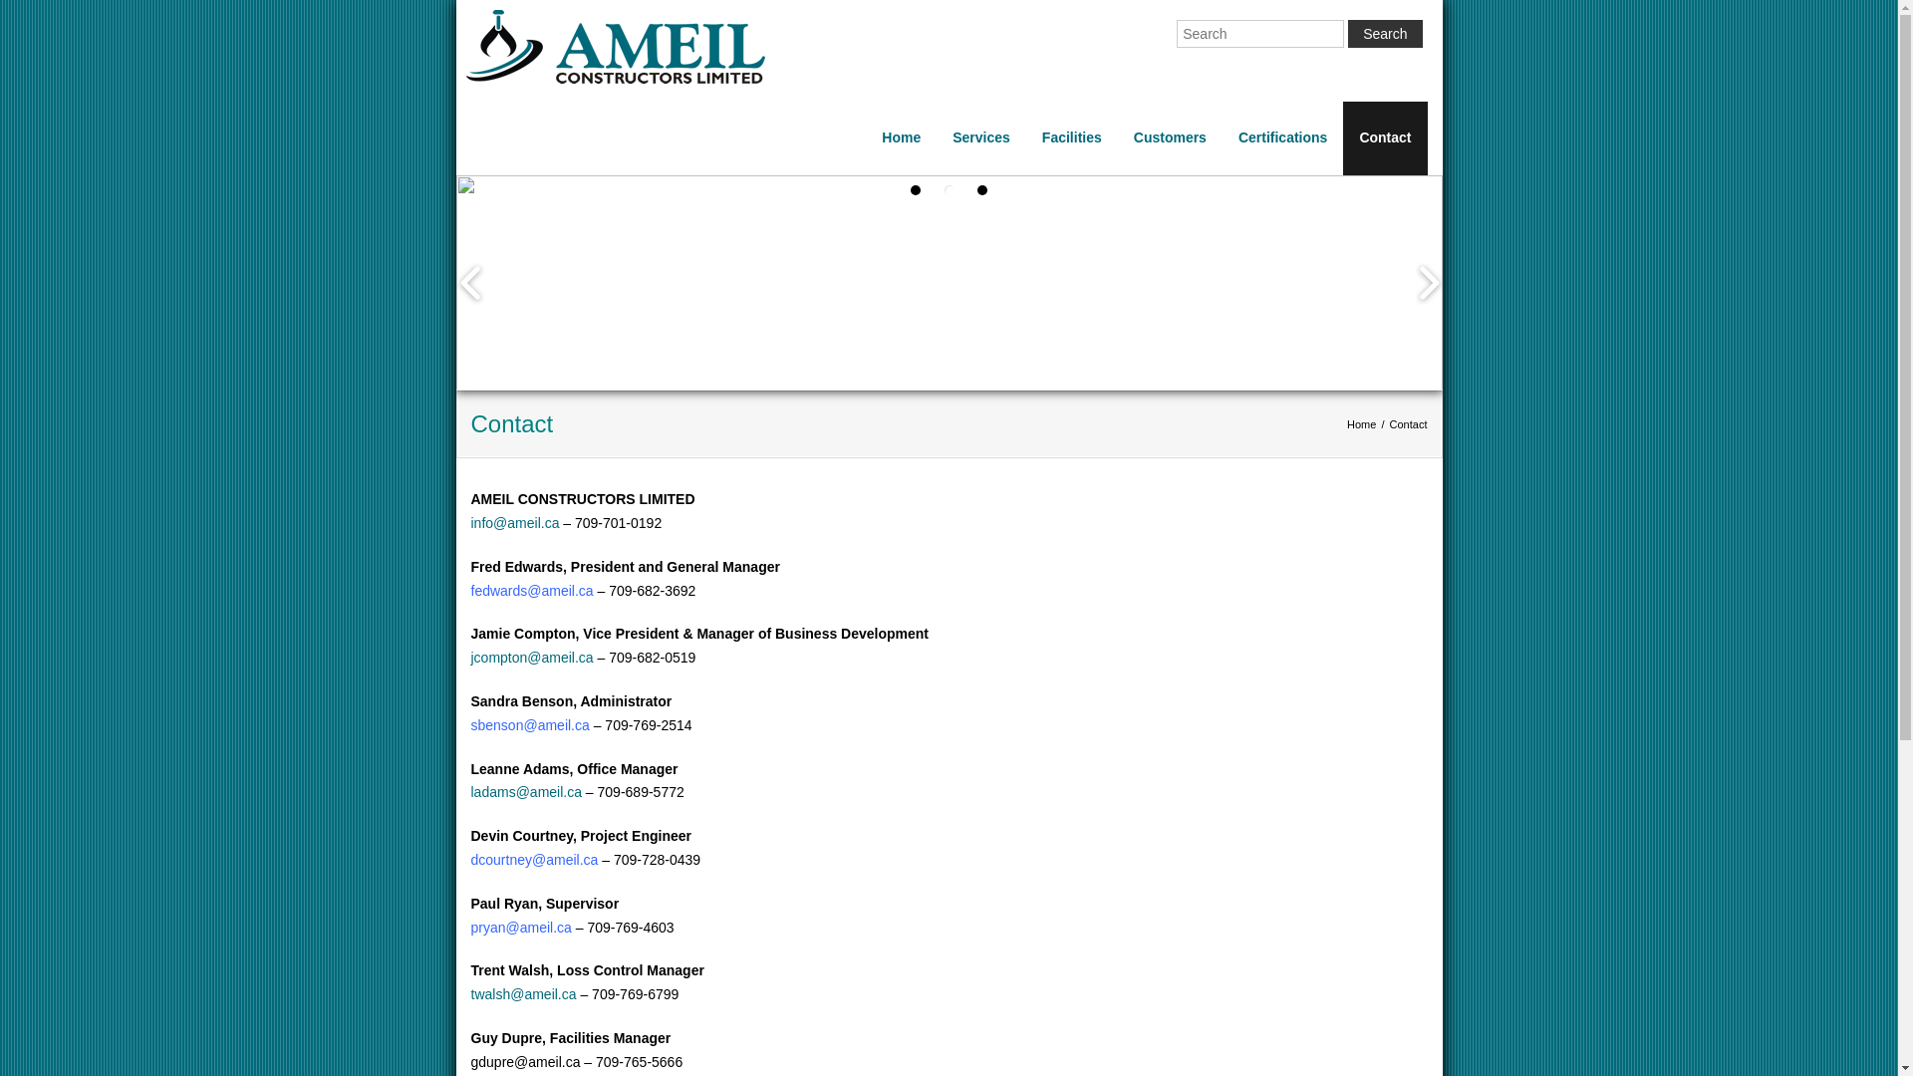 The image size is (1913, 1076). Describe the element at coordinates (1283, 138) in the screenshot. I see `Certifications` at that location.